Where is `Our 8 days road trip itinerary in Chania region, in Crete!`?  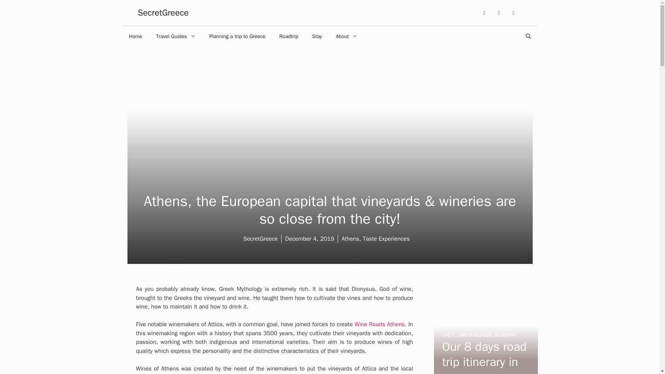 Our 8 days road trip itinerary in Chania region, in Crete! is located at coordinates (485, 371).